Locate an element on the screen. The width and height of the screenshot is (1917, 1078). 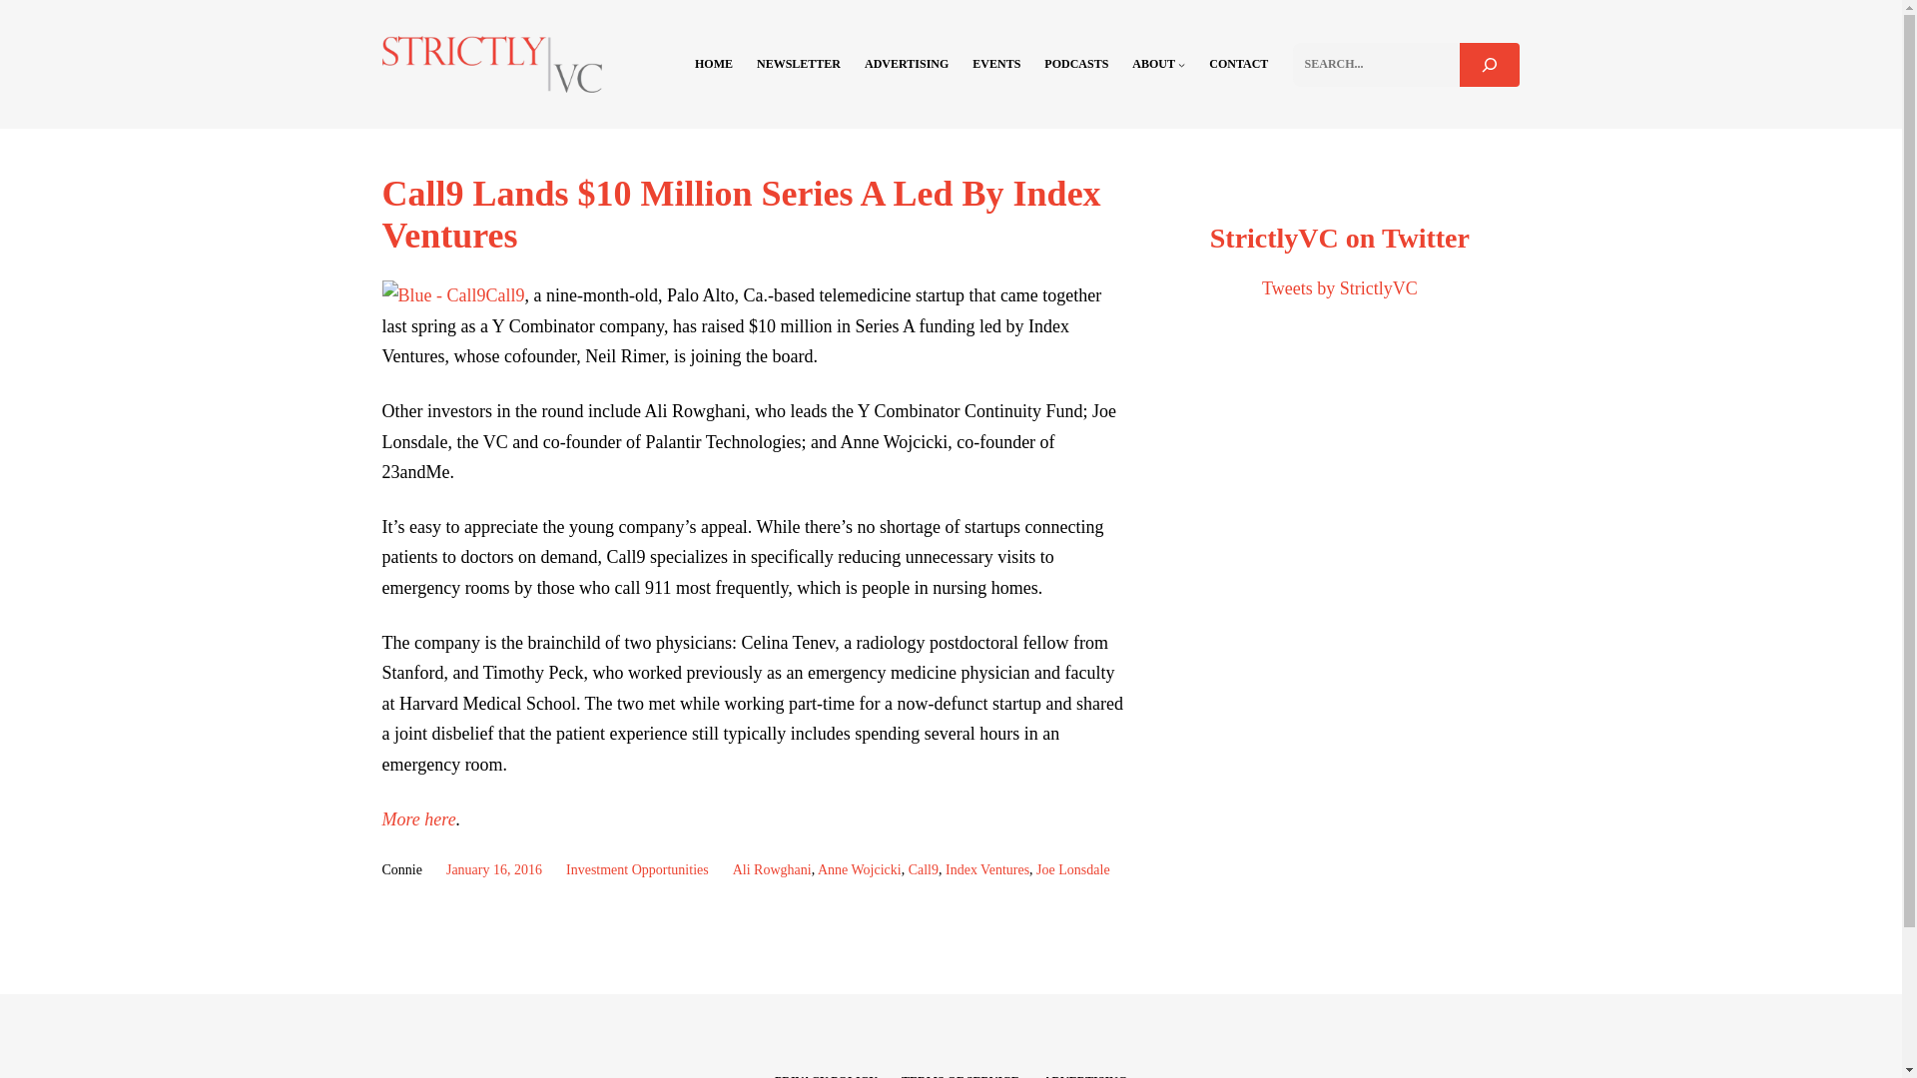
Investment Opportunities is located at coordinates (637, 870).